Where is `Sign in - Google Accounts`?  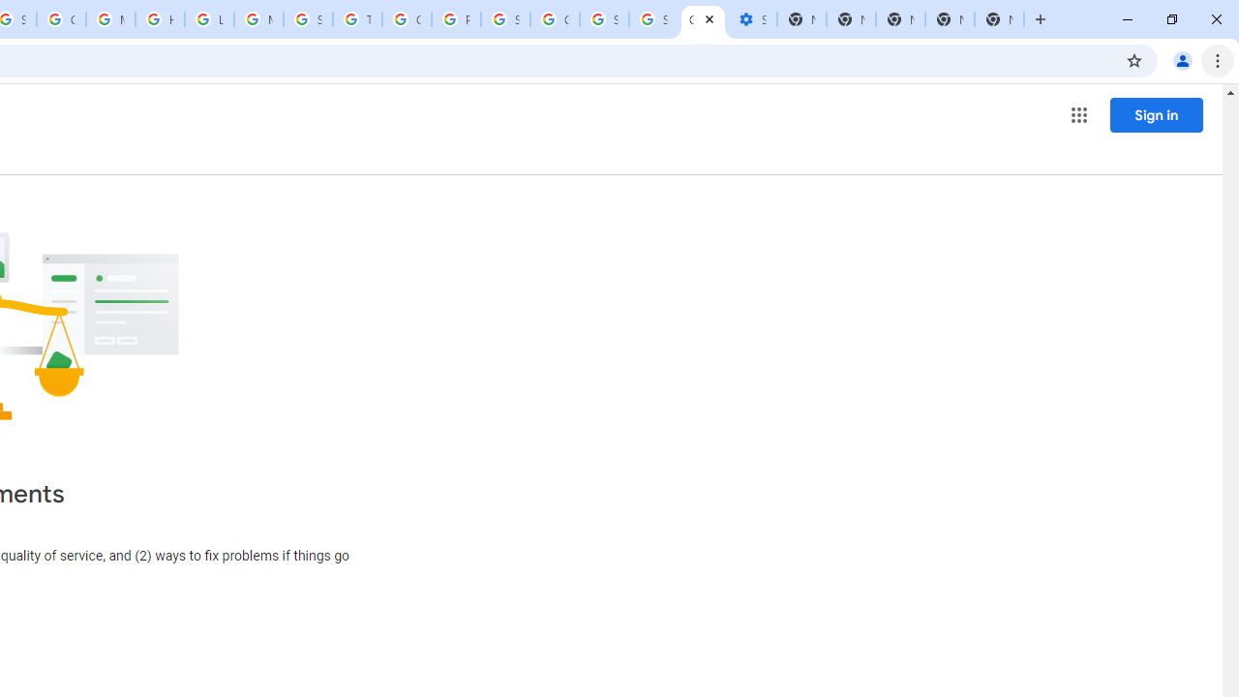
Sign in - Google Accounts is located at coordinates (654, 19).